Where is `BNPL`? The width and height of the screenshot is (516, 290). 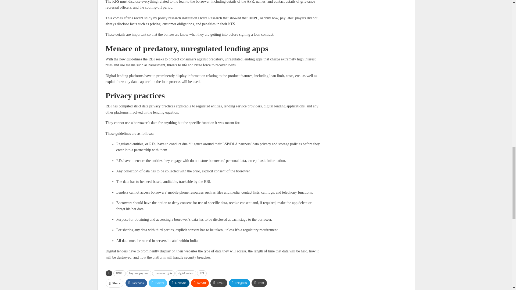 BNPL is located at coordinates (120, 273).